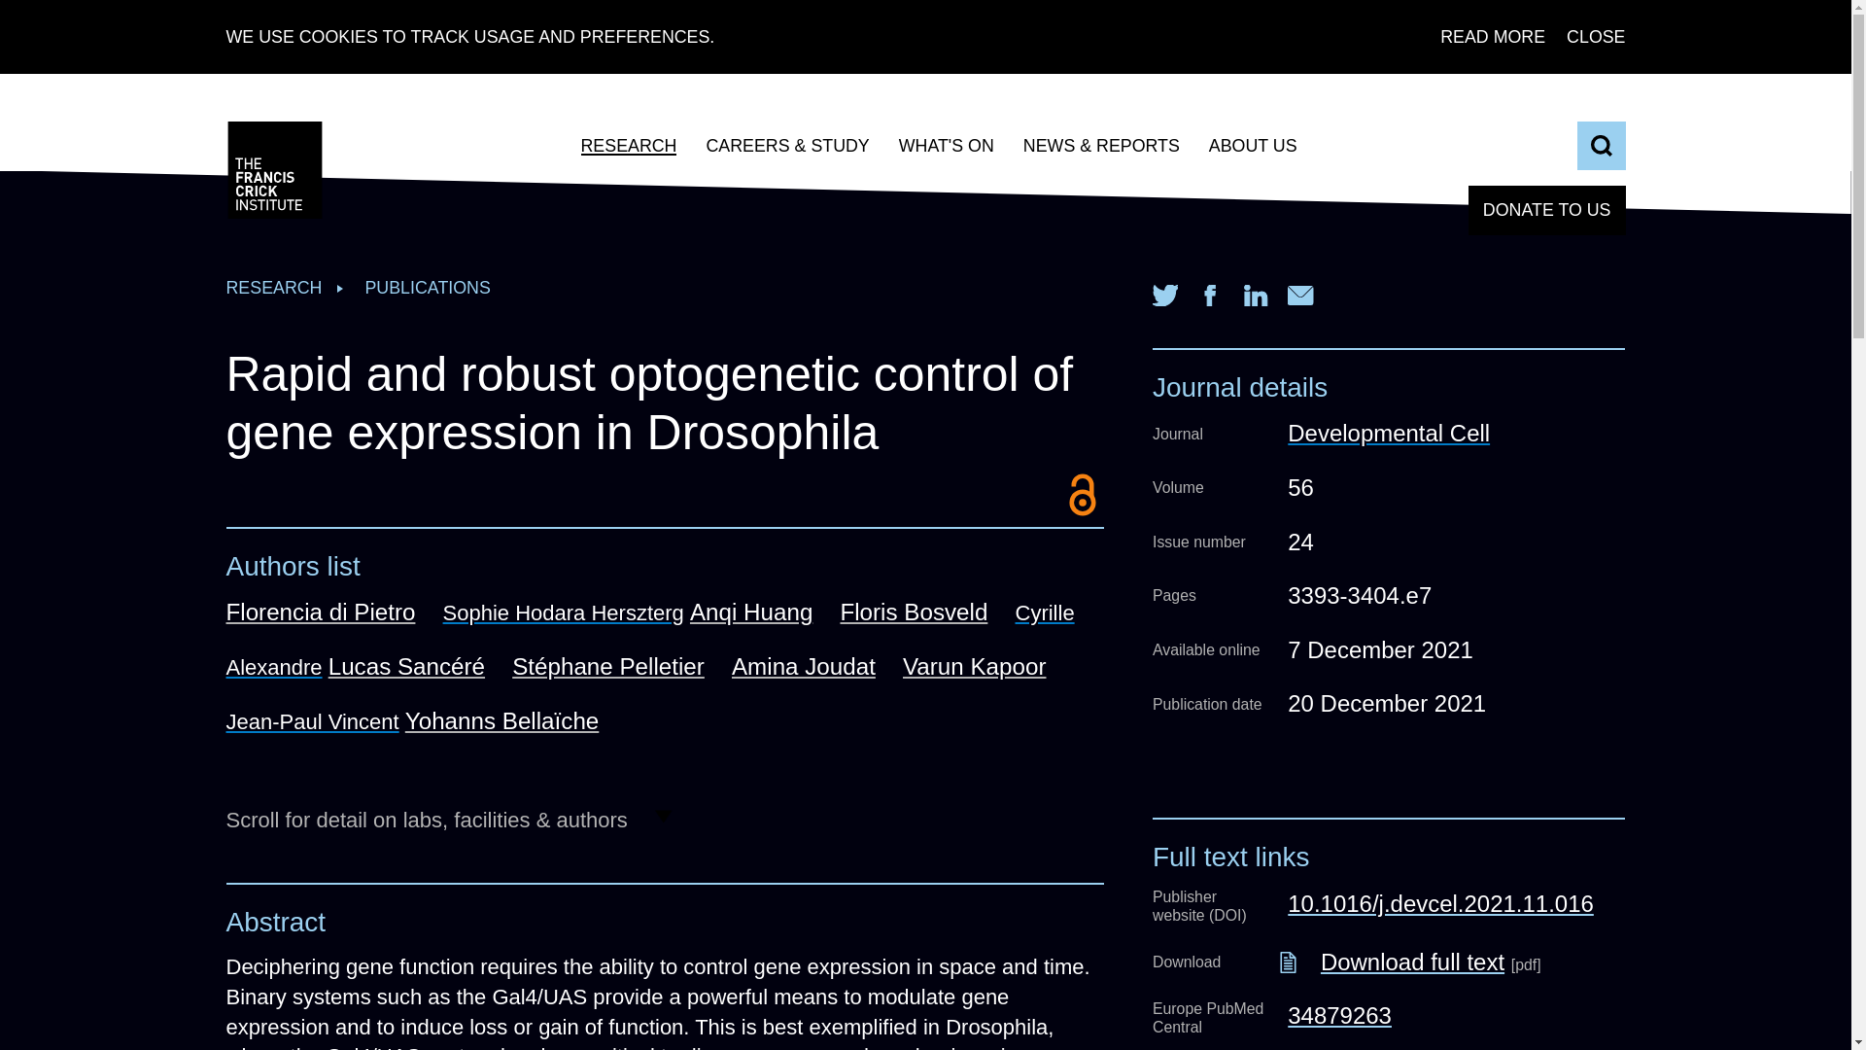  What do you see at coordinates (1596, 37) in the screenshot?
I see `CLOSE` at bounding box center [1596, 37].